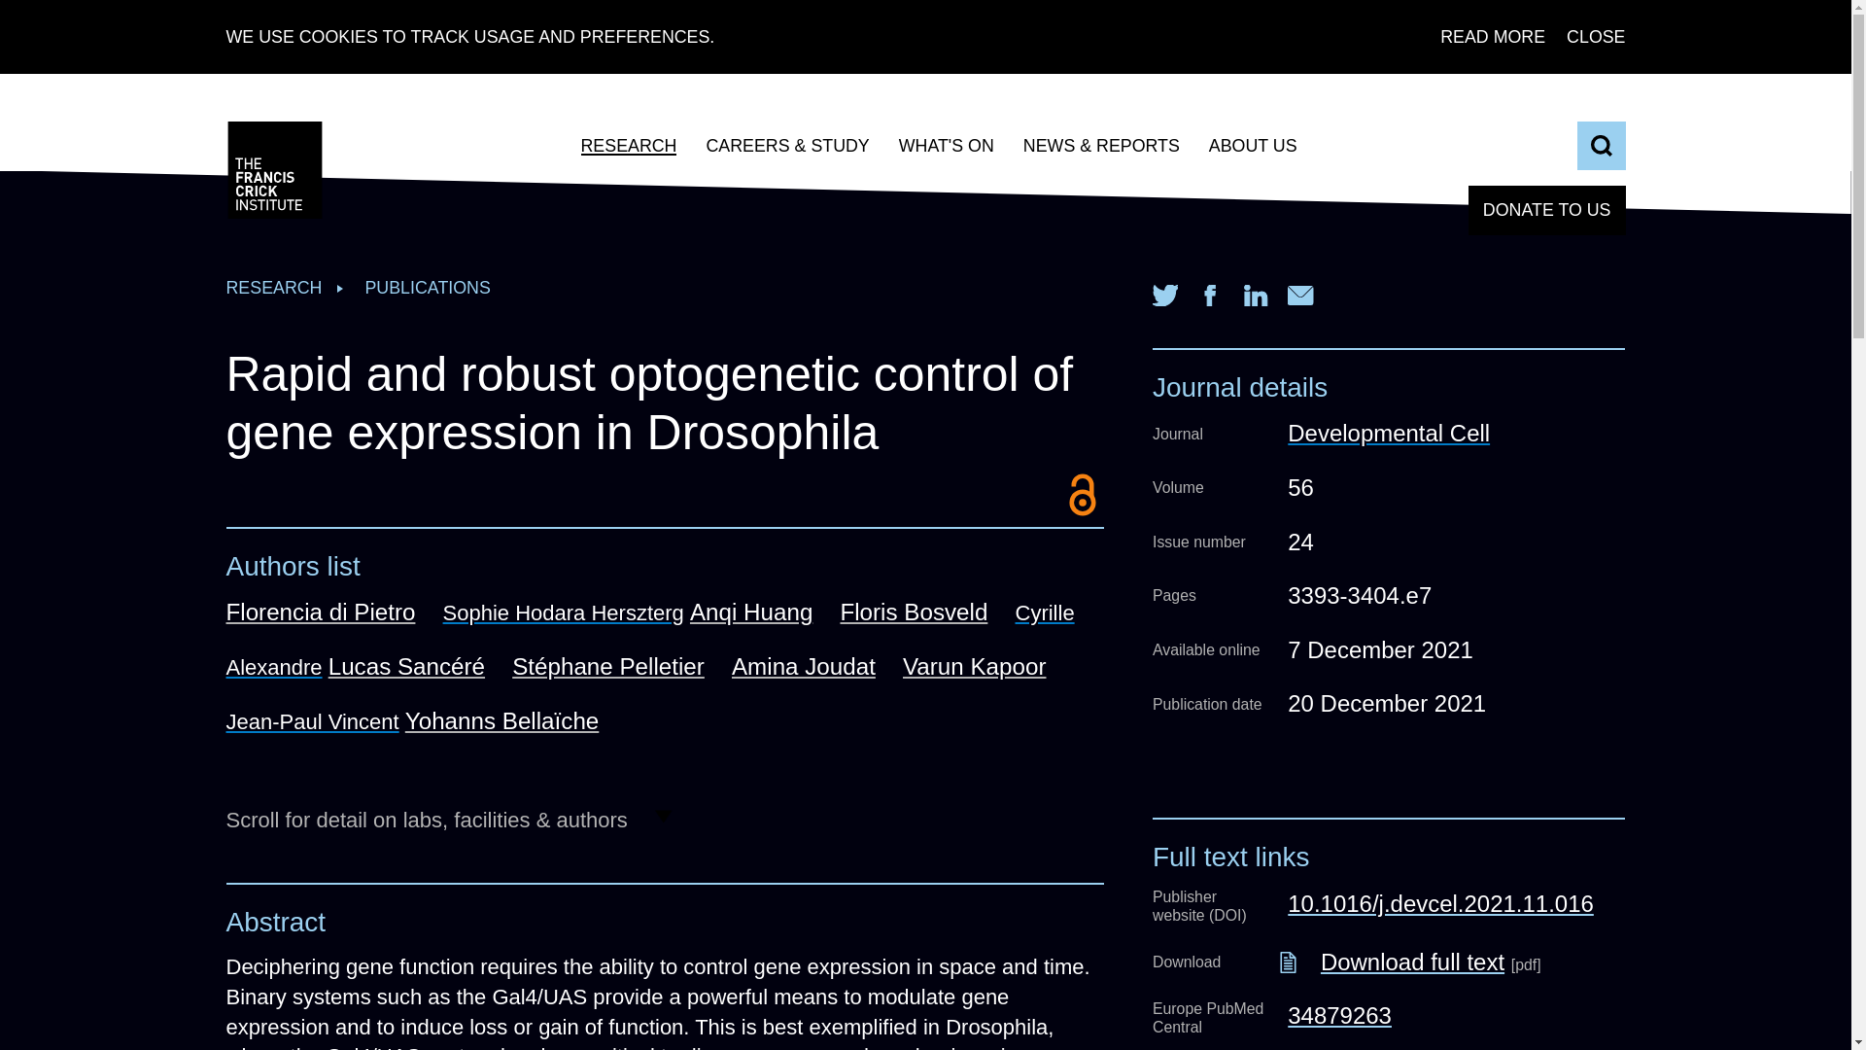  What do you see at coordinates (1596, 37) in the screenshot?
I see `CLOSE` at bounding box center [1596, 37].